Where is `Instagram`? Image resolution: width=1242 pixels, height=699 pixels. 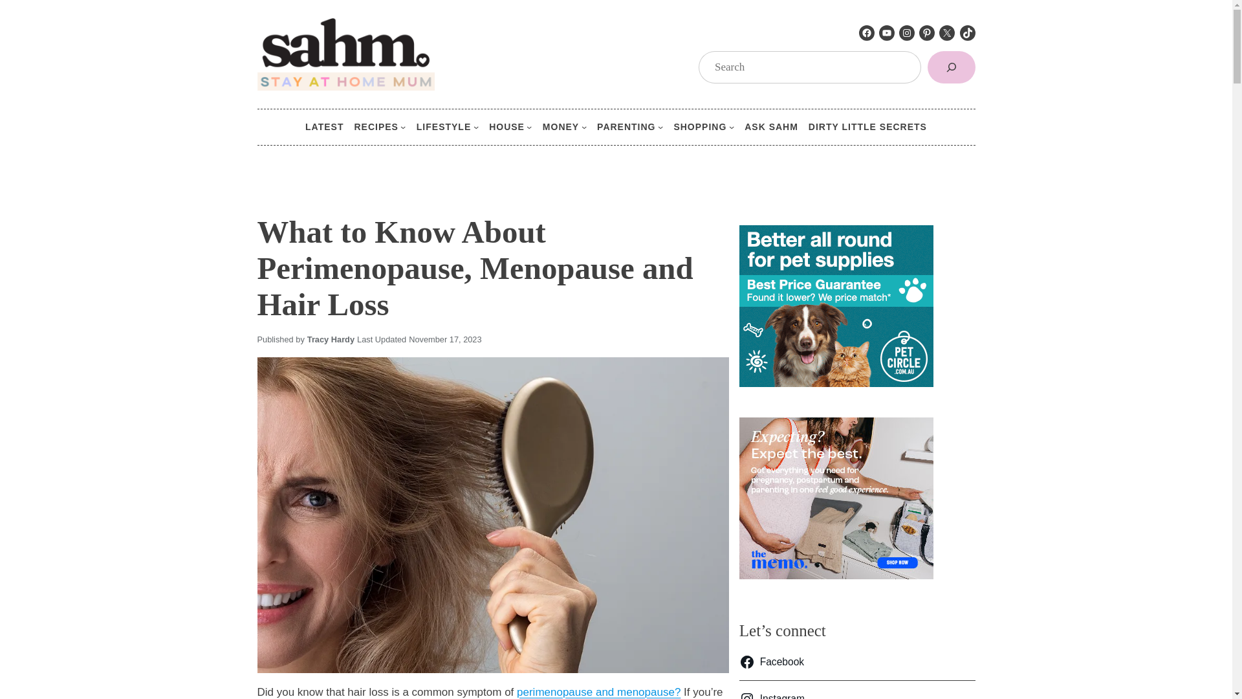 Instagram is located at coordinates (907, 32).